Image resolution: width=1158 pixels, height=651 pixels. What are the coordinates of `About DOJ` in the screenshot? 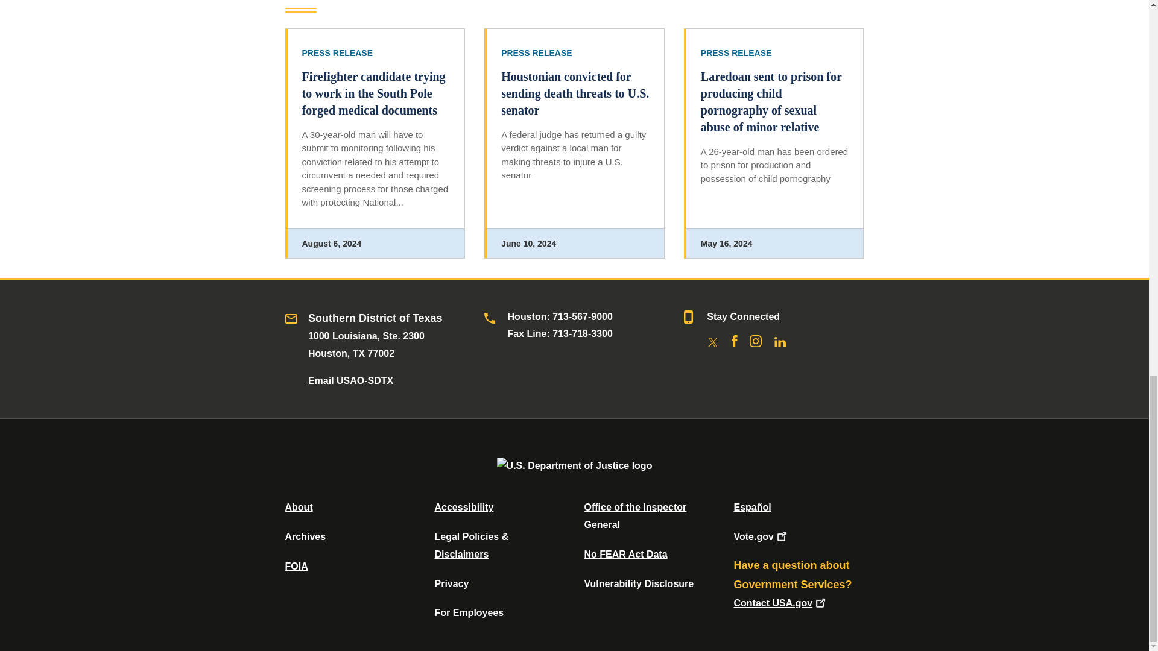 It's located at (299, 506).